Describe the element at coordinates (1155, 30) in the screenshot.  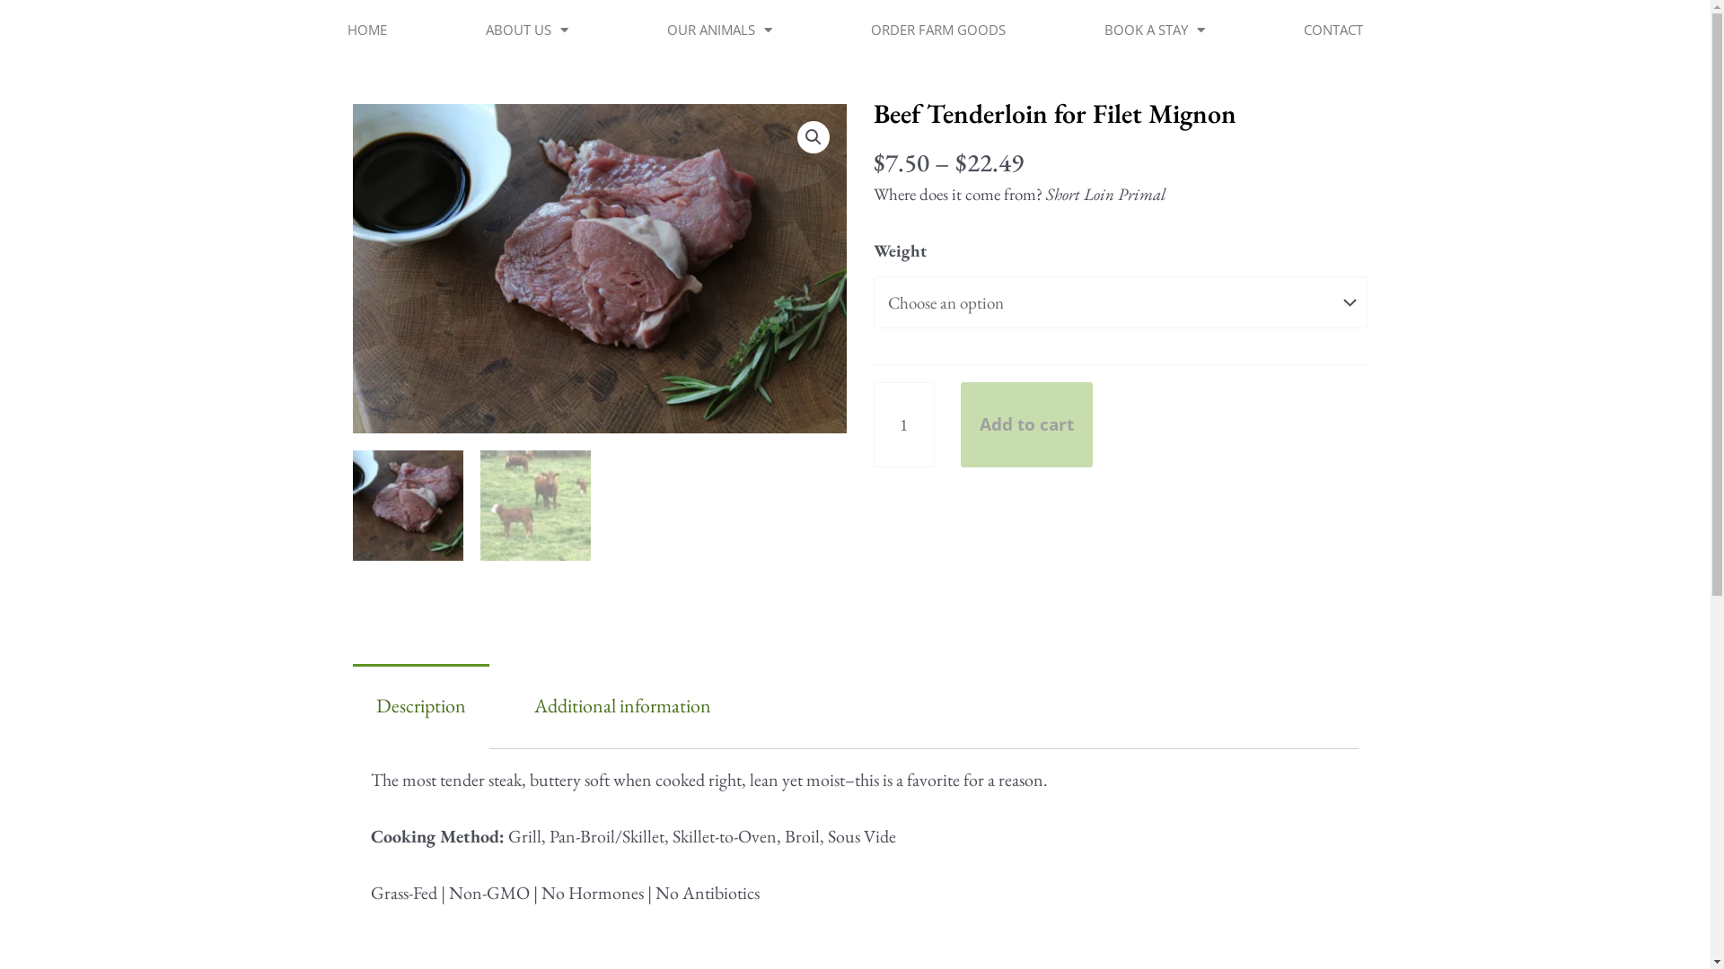
I see `BOOK A STAY` at that location.